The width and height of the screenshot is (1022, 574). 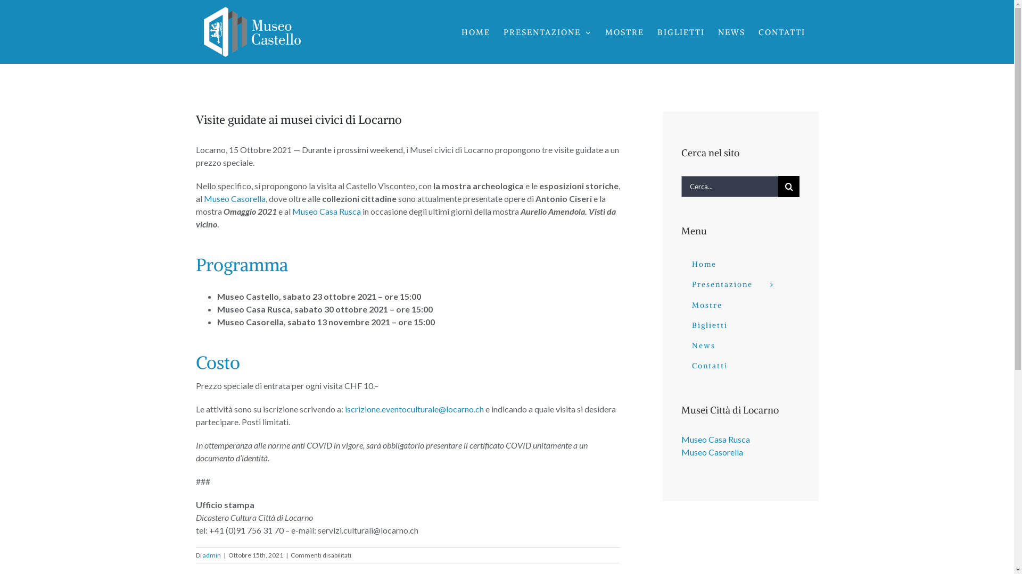 What do you see at coordinates (740, 265) in the screenshot?
I see `Home` at bounding box center [740, 265].